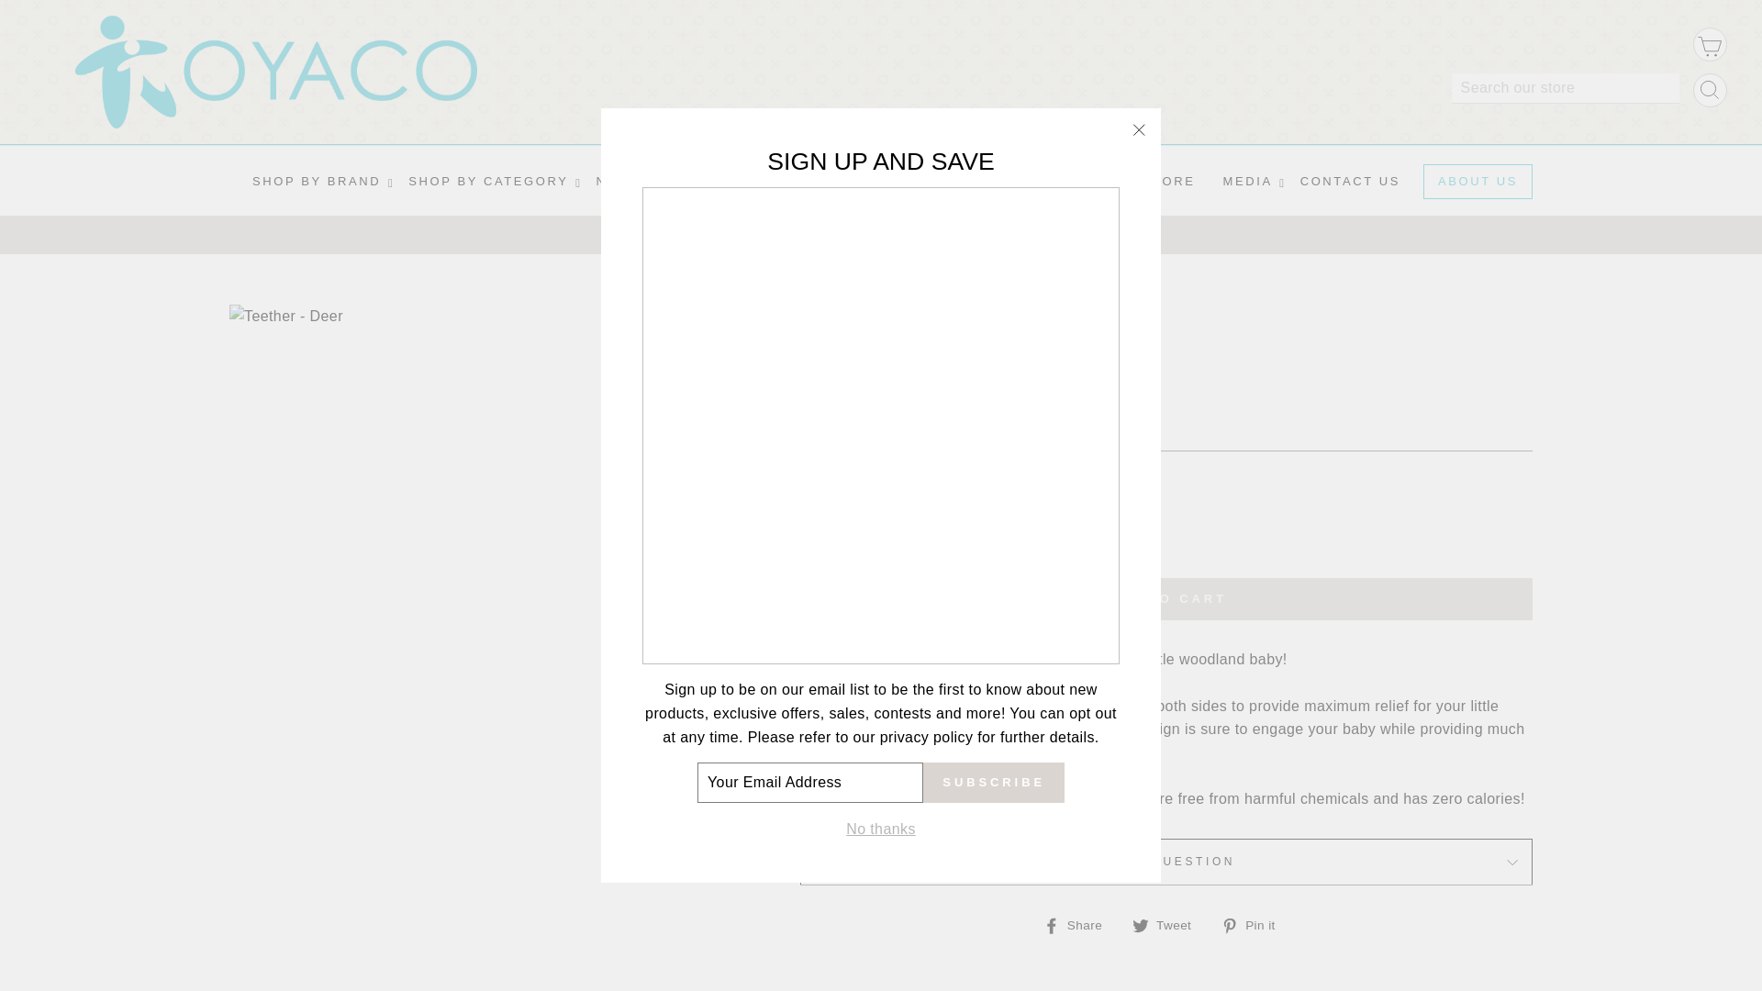  I want to click on Share on Facebook, so click(1079, 924).